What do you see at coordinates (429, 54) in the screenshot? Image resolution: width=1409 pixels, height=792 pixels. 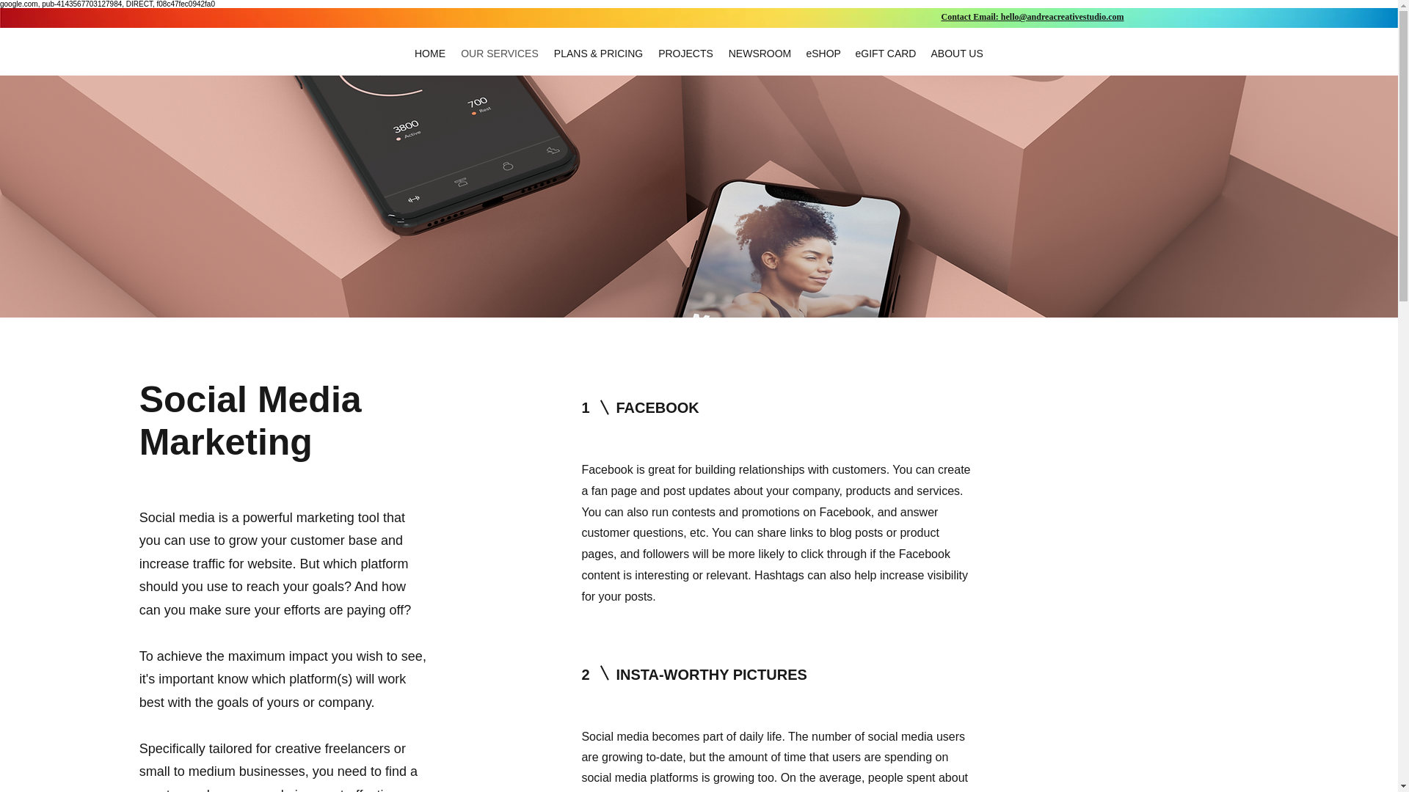 I see `HOME` at bounding box center [429, 54].